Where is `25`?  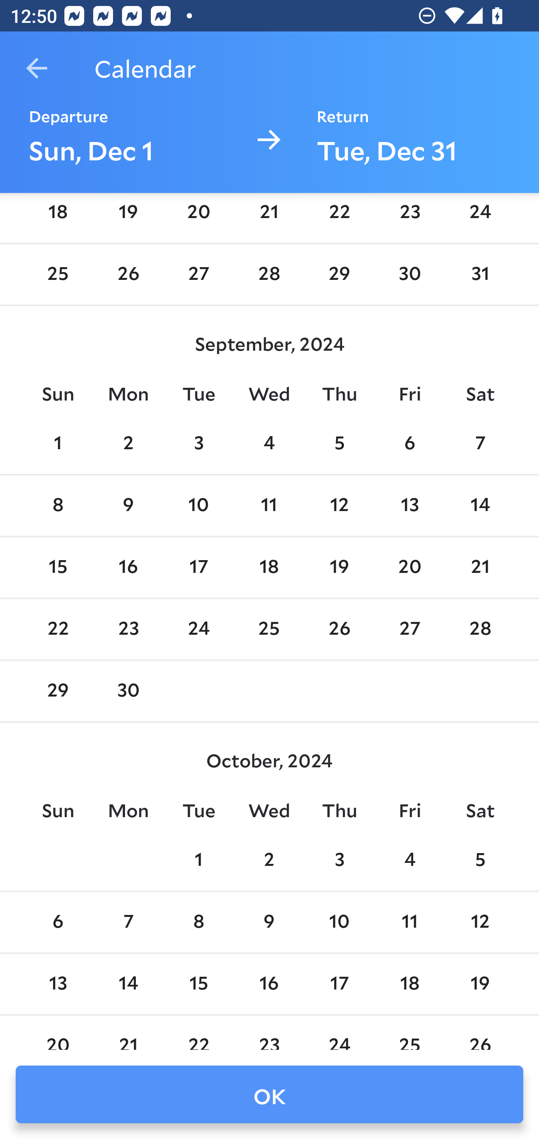
25 is located at coordinates (269, 630).